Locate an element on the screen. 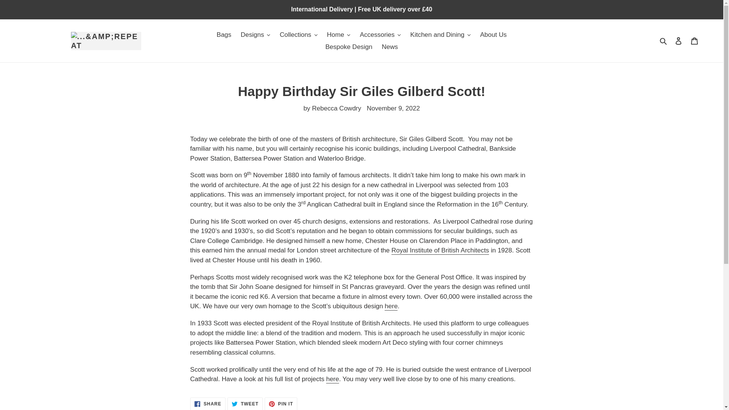  Designs is located at coordinates (255, 35).